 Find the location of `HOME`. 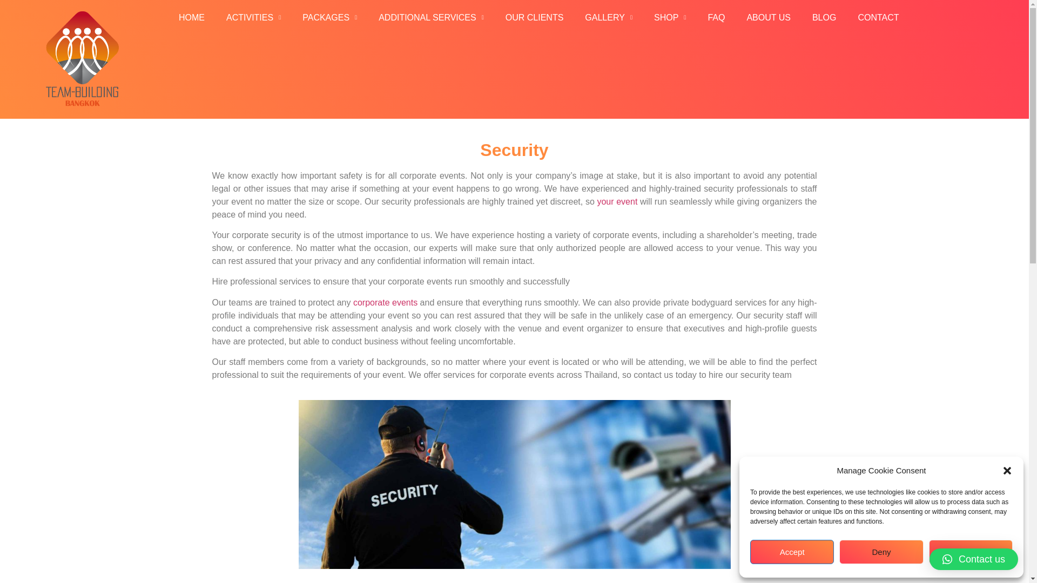

HOME is located at coordinates (192, 17).